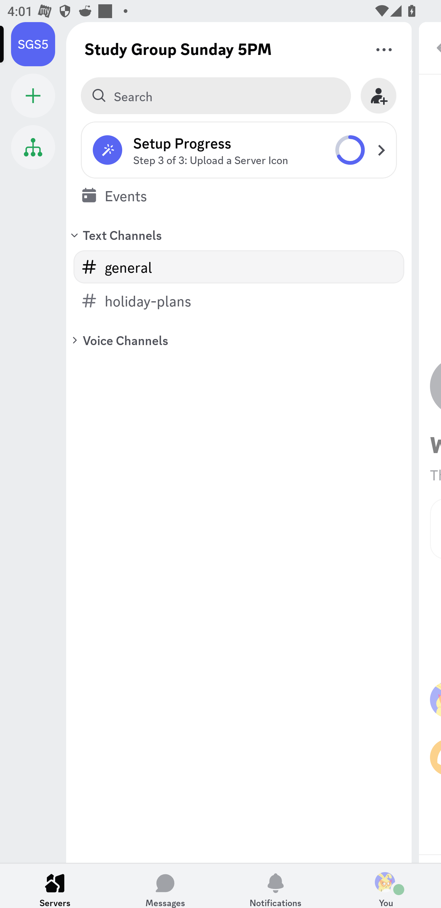 The width and height of the screenshot is (441, 908). What do you see at coordinates (216, 96) in the screenshot?
I see `Search` at bounding box center [216, 96].